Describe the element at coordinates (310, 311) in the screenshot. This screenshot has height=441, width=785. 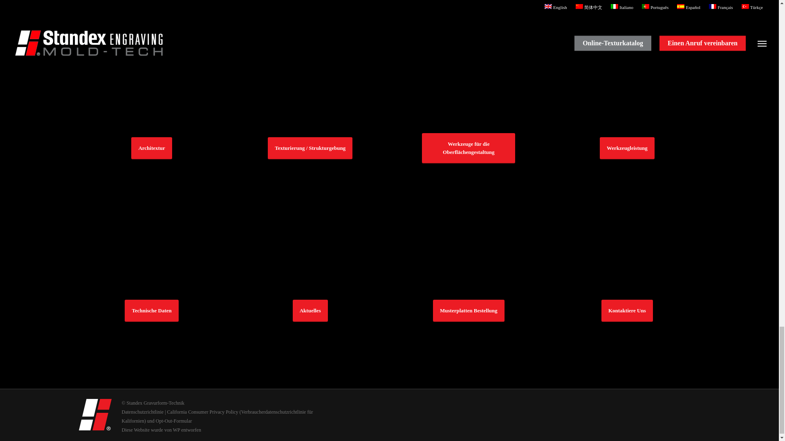
I see `Aktuelles` at that location.